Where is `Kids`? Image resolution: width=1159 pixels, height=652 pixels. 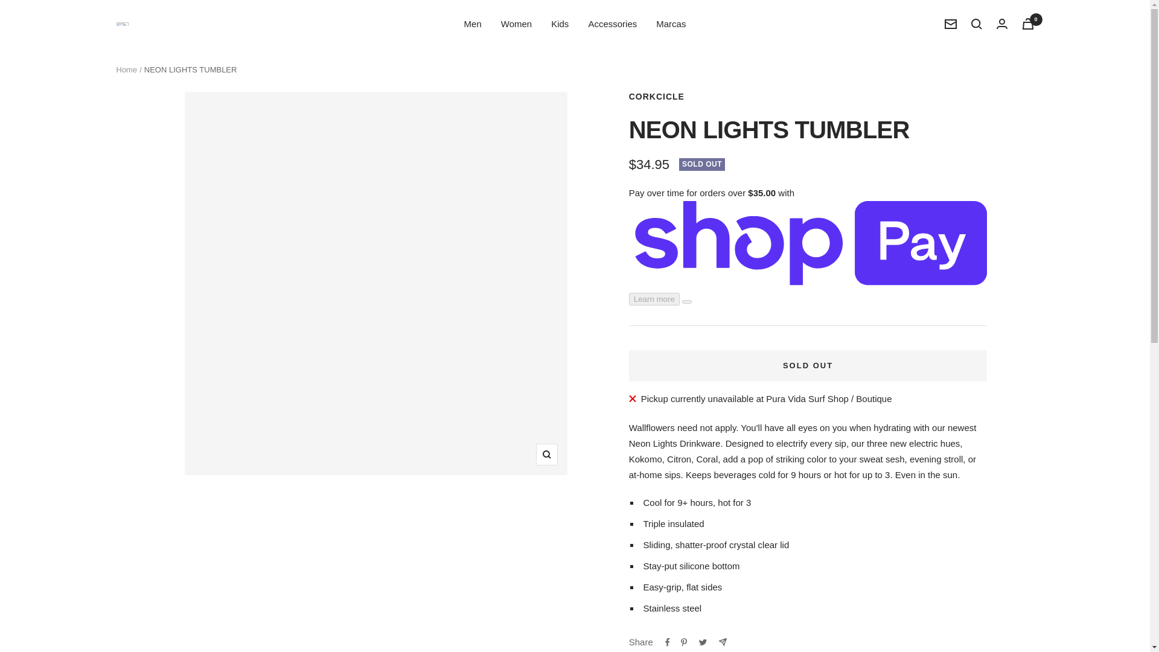 Kids is located at coordinates (560, 24).